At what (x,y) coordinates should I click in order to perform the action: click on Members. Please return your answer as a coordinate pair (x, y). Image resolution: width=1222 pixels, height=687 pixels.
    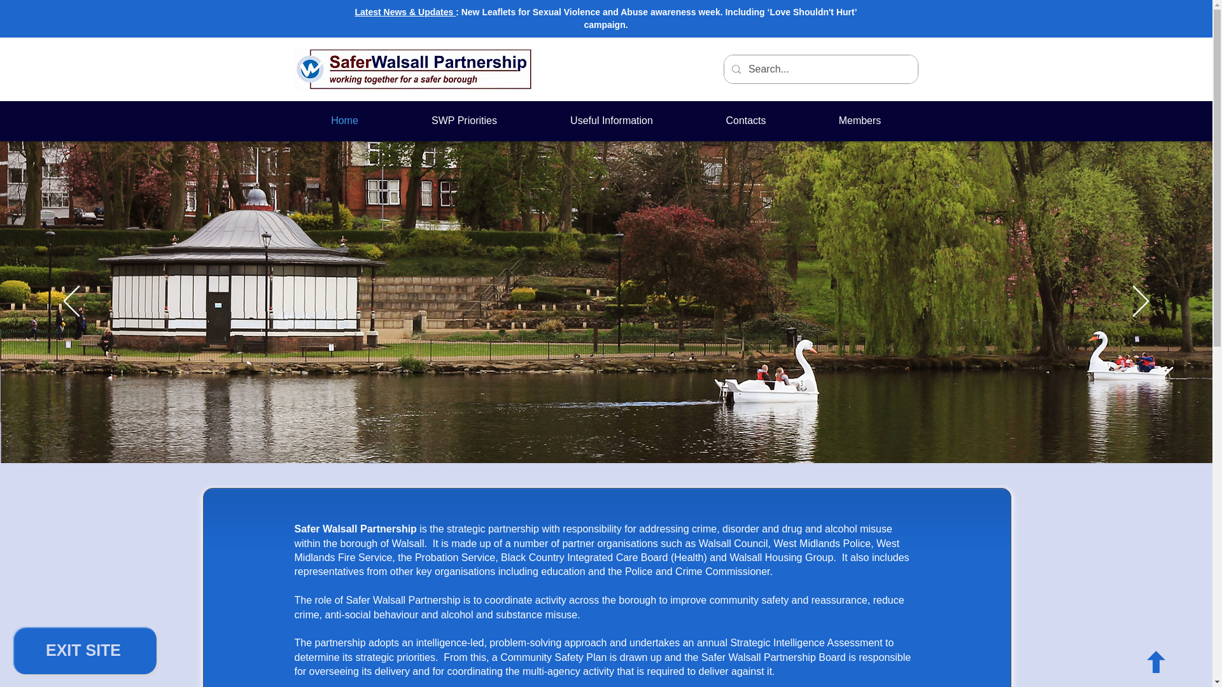
    Looking at the image, I should click on (859, 121).